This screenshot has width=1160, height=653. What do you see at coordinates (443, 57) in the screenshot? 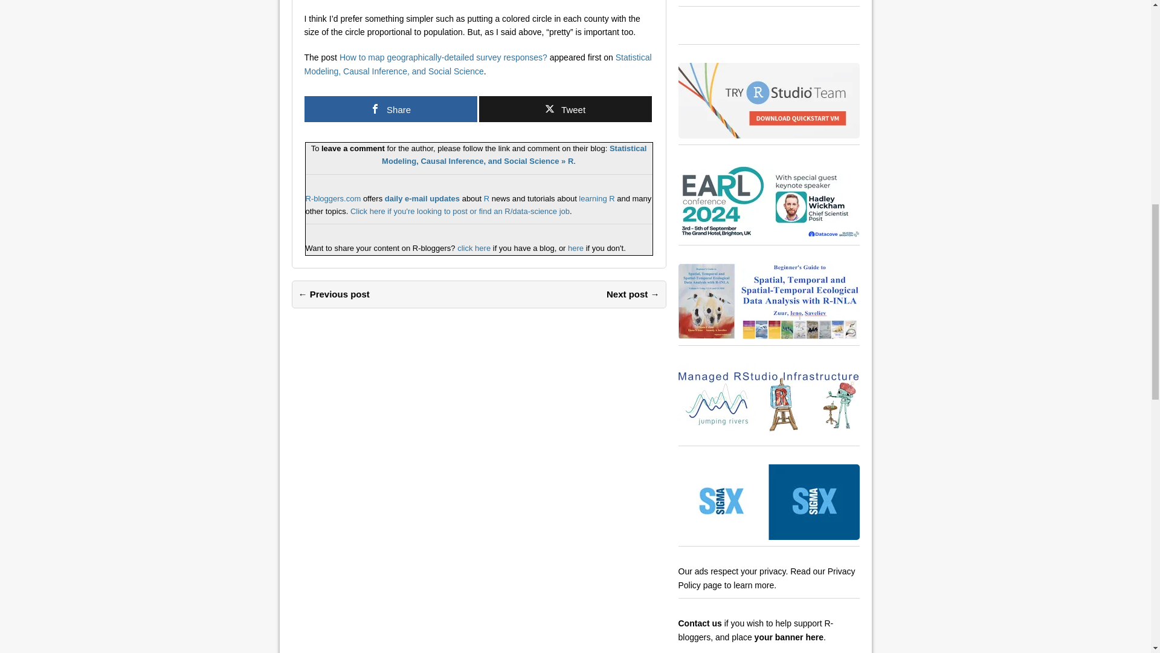
I see `How to map geographically-detailed survey responses?` at bounding box center [443, 57].